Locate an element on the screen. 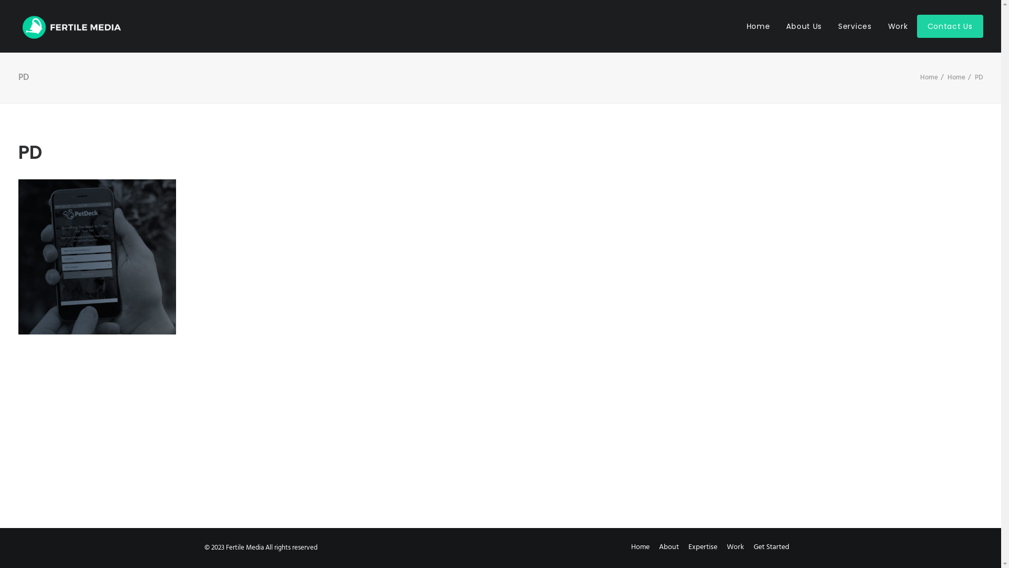 Image resolution: width=1009 pixels, height=568 pixels. About is located at coordinates (669, 547).